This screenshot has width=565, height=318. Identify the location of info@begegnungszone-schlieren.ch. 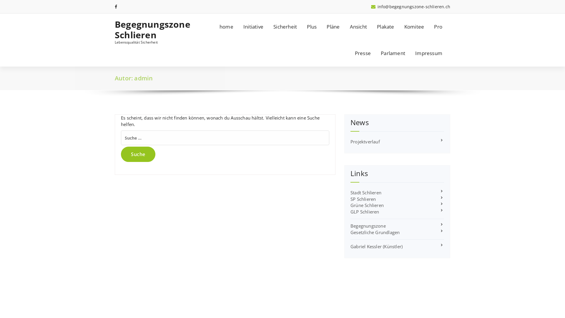
(411, 6).